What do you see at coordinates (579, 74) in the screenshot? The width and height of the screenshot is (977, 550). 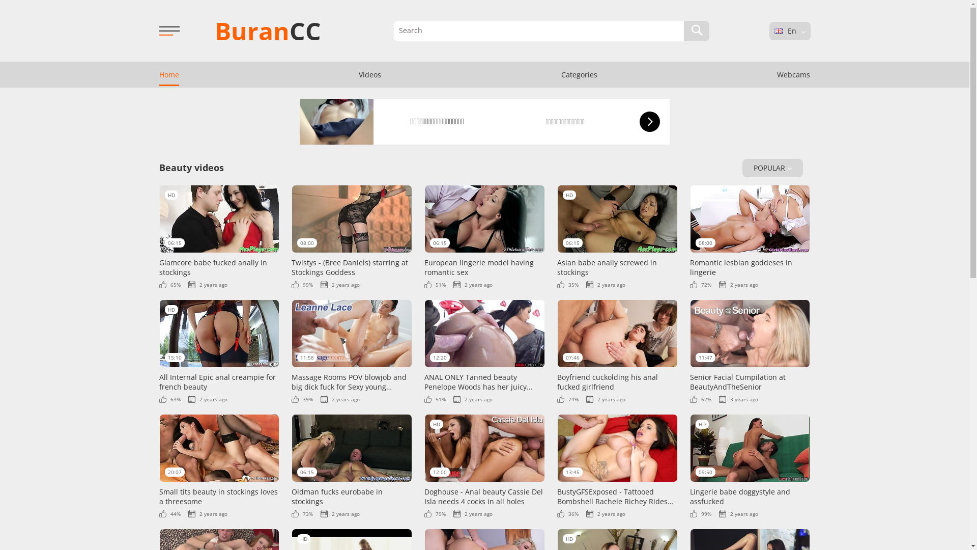 I see `Categories` at bounding box center [579, 74].